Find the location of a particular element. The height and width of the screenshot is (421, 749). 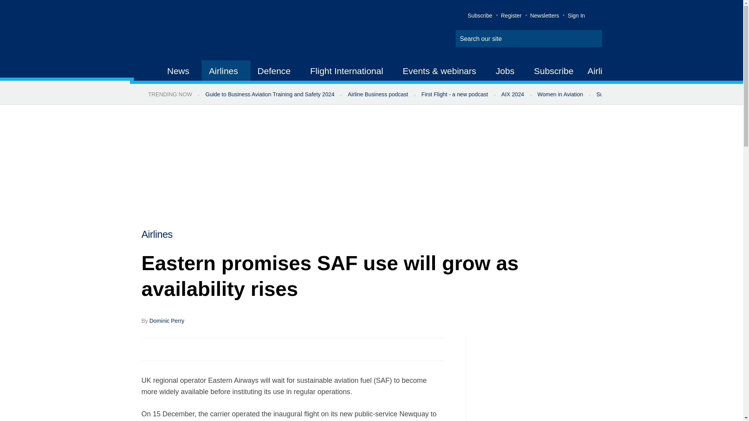

Sustainable Aviation newsletter is located at coordinates (635, 94).